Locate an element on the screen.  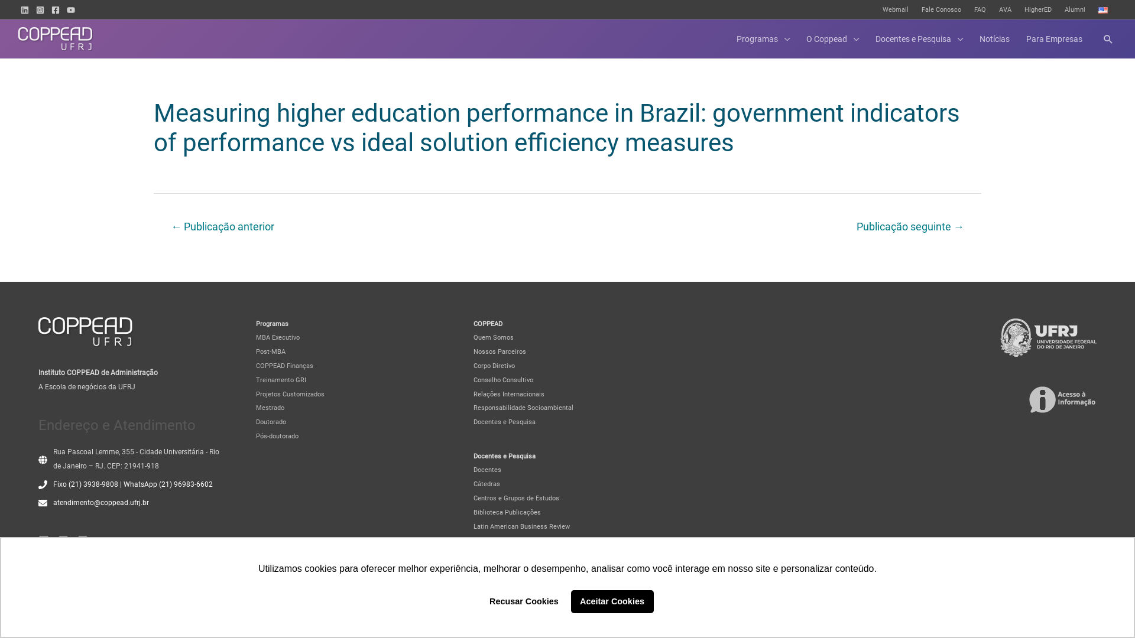
Recusar Cookies is located at coordinates (524, 601).